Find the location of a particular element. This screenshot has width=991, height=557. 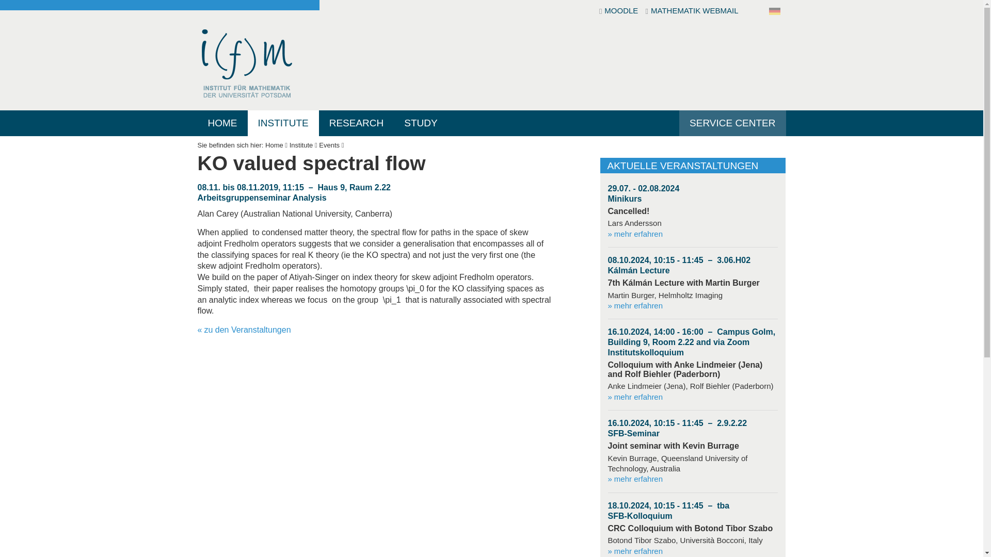

RESEARCH is located at coordinates (357, 123).